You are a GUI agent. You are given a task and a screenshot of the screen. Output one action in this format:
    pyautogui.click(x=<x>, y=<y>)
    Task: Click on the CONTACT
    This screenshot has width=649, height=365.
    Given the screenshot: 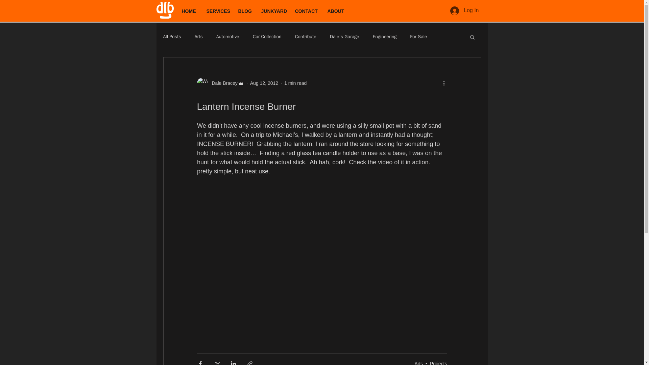 What is the action you would take?
    pyautogui.click(x=306, y=11)
    